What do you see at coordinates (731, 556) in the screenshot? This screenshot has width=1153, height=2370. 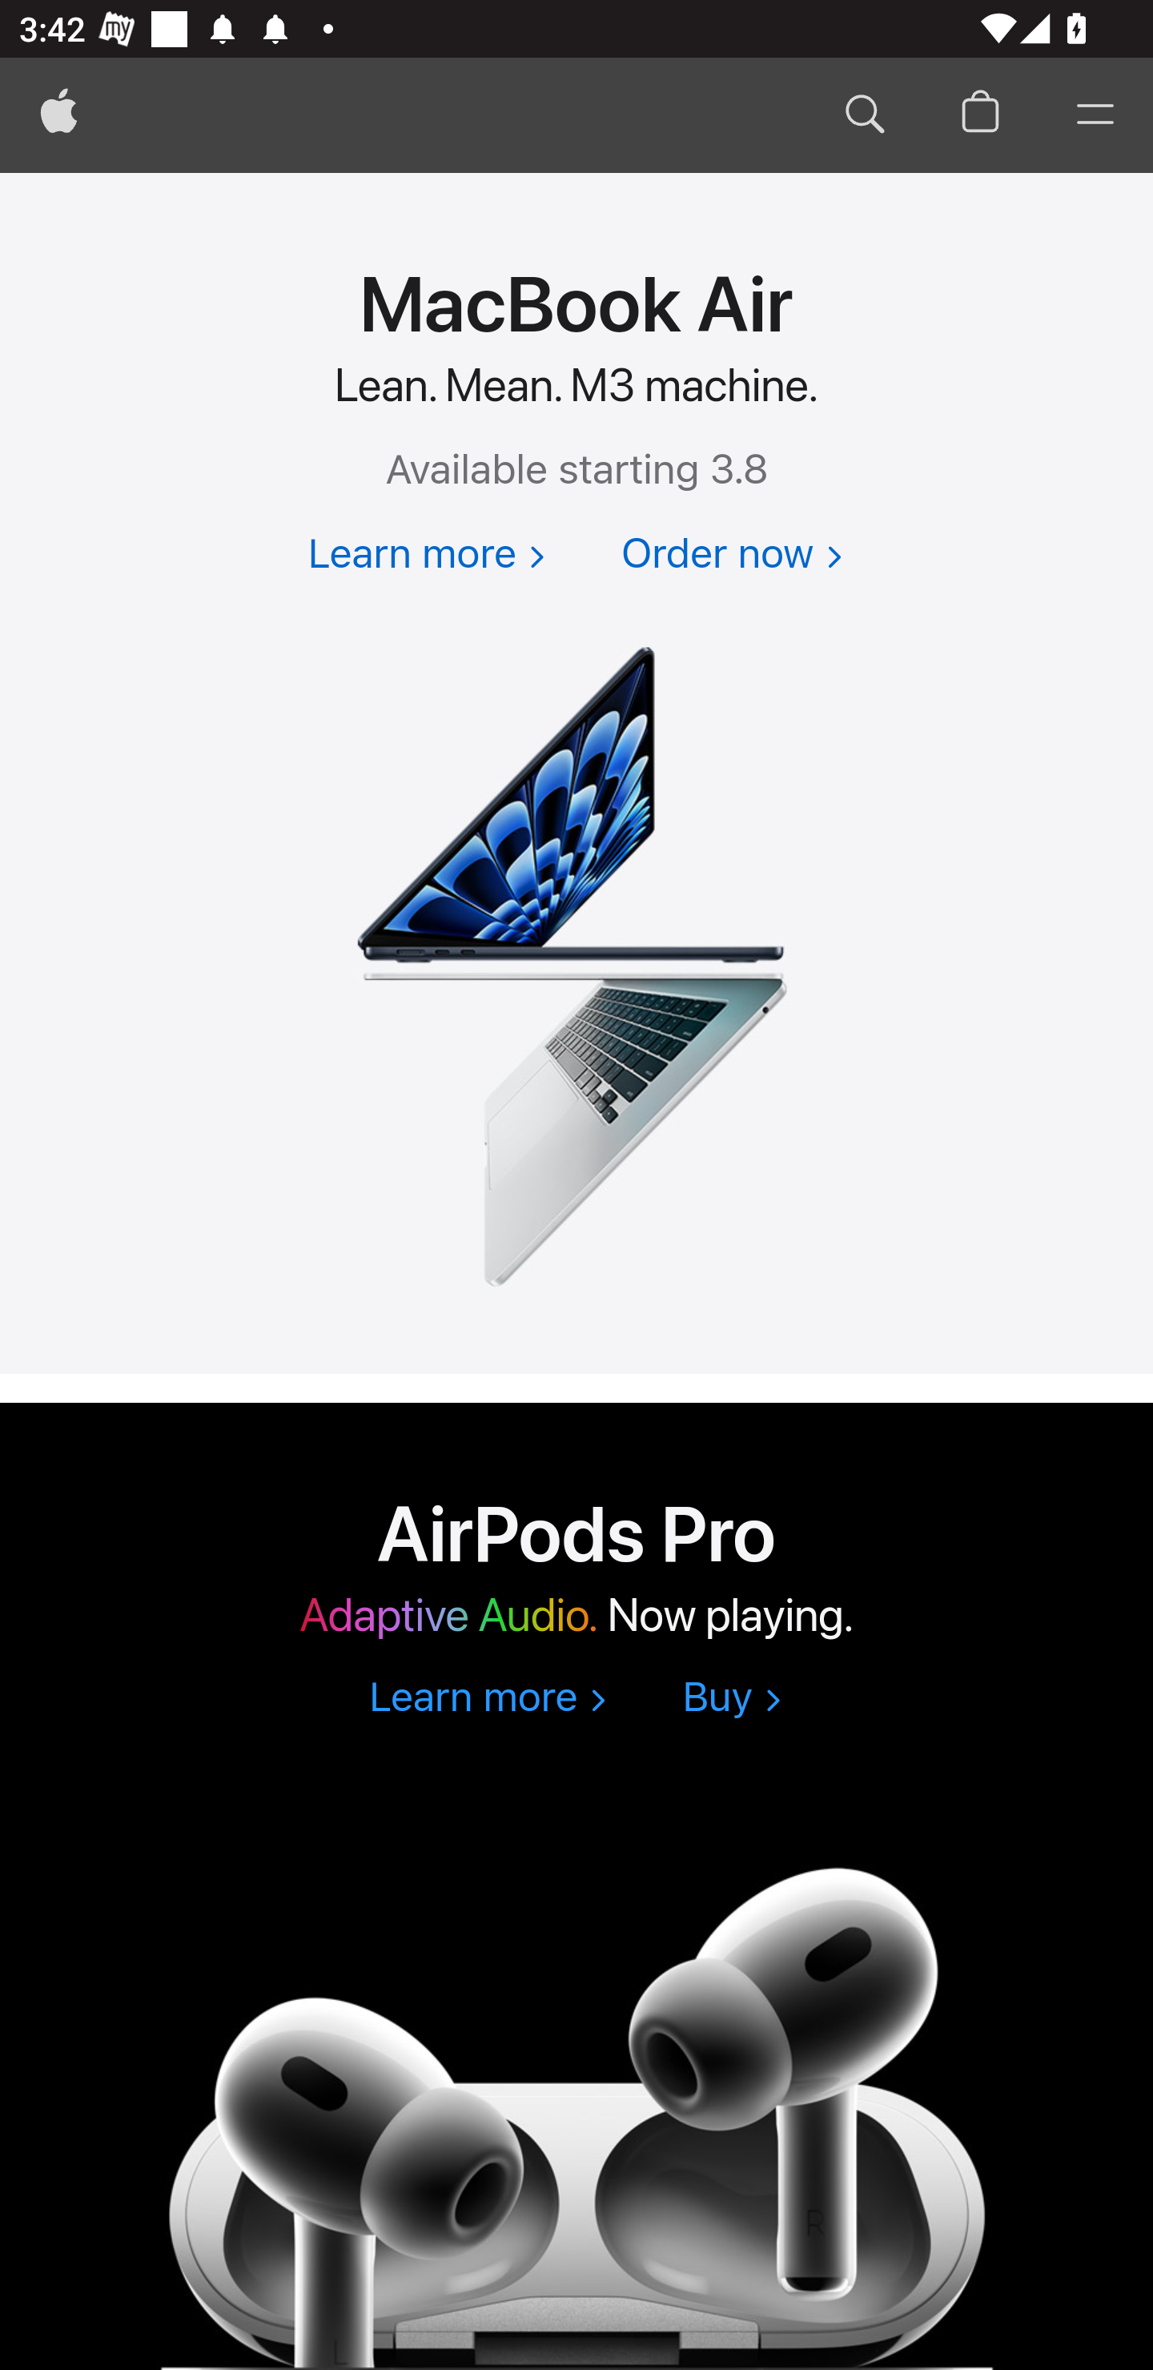 I see `Order now, Macbook Air with M3 chip Order now ` at bounding box center [731, 556].